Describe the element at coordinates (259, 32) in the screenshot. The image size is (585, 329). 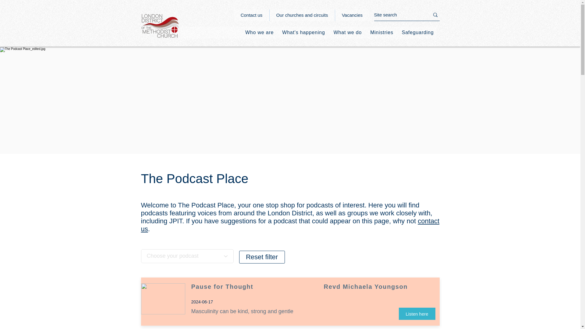
I see `Who we are` at that location.